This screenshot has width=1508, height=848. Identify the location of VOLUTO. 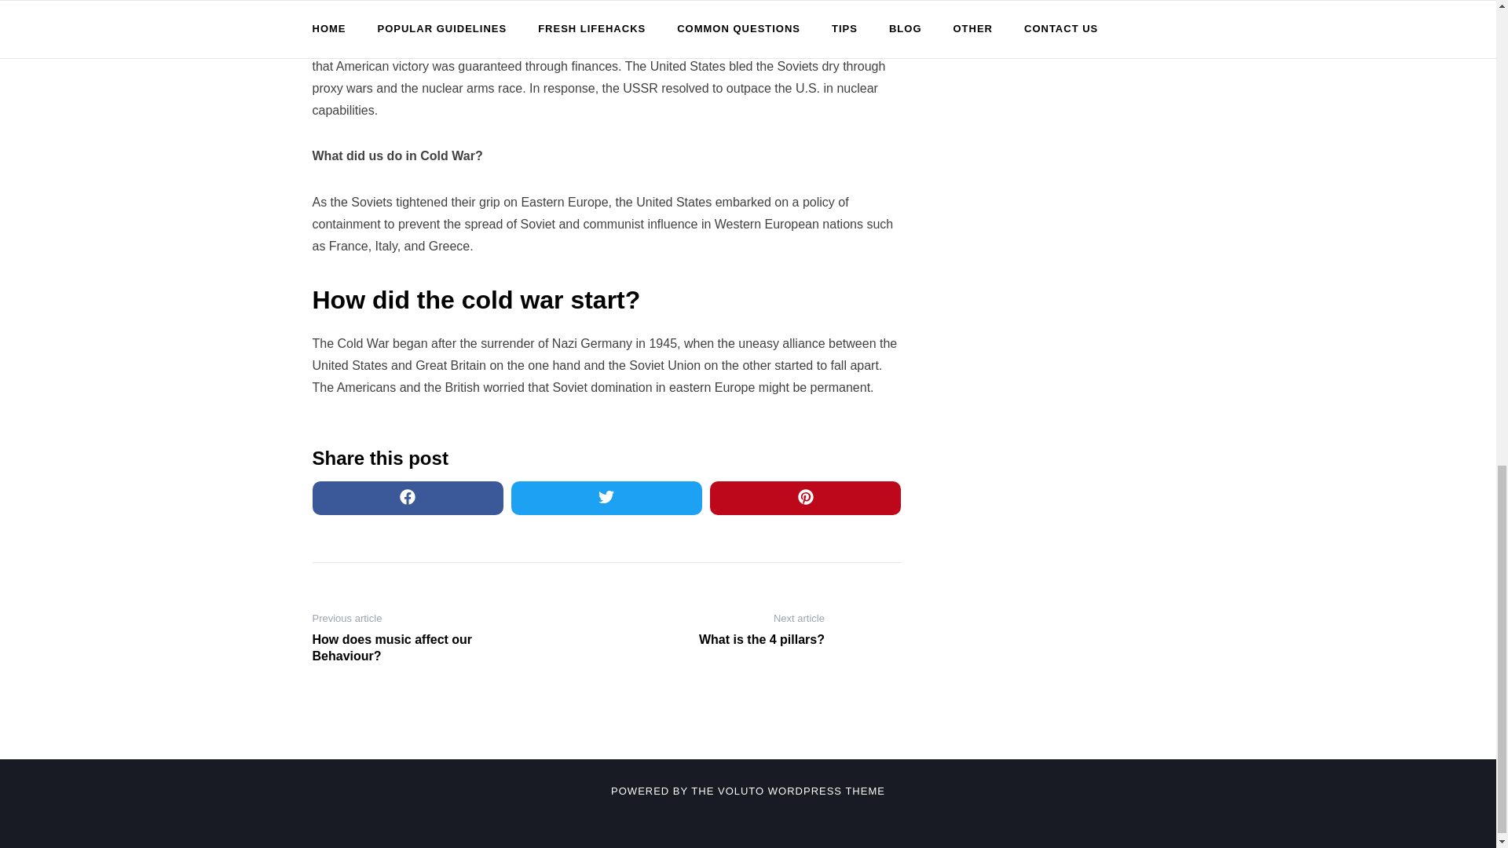
(741, 791).